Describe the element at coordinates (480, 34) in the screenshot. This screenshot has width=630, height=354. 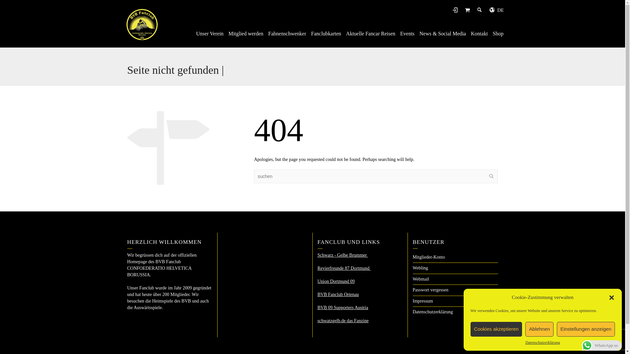
I see `Kontakt` at that location.